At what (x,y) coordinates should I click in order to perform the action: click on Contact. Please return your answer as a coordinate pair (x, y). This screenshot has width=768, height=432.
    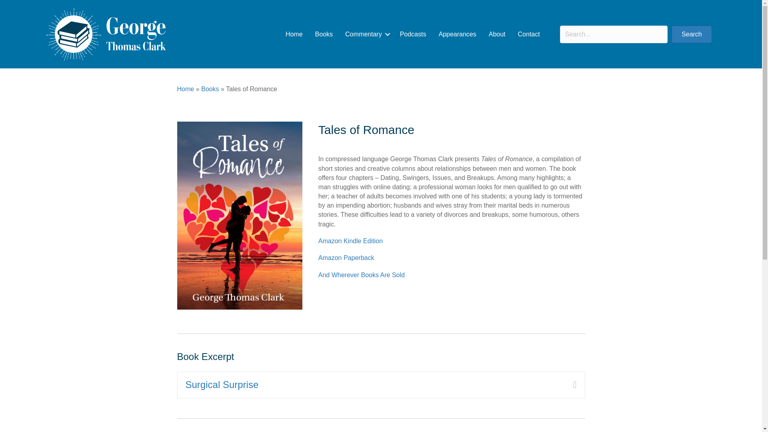
    Looking at the image, I should click on (529, 34).